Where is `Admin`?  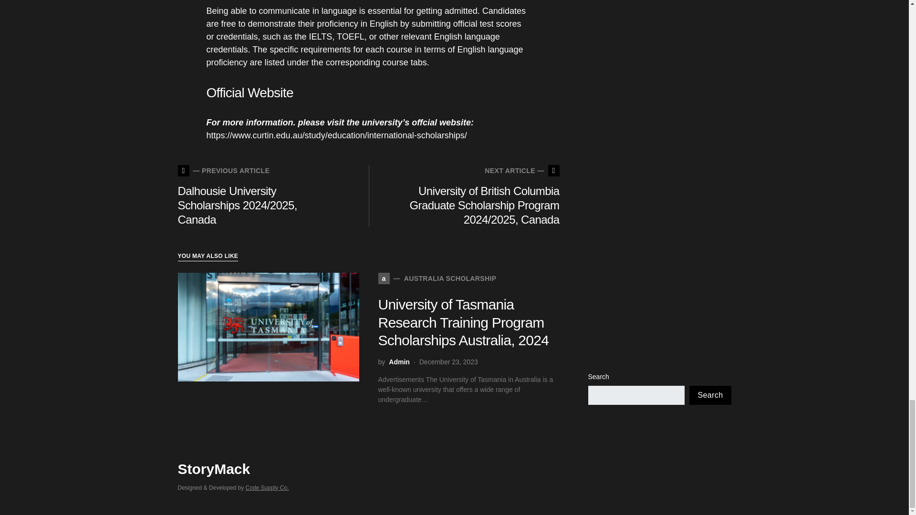 Admin is located at coordinates (399, 362).